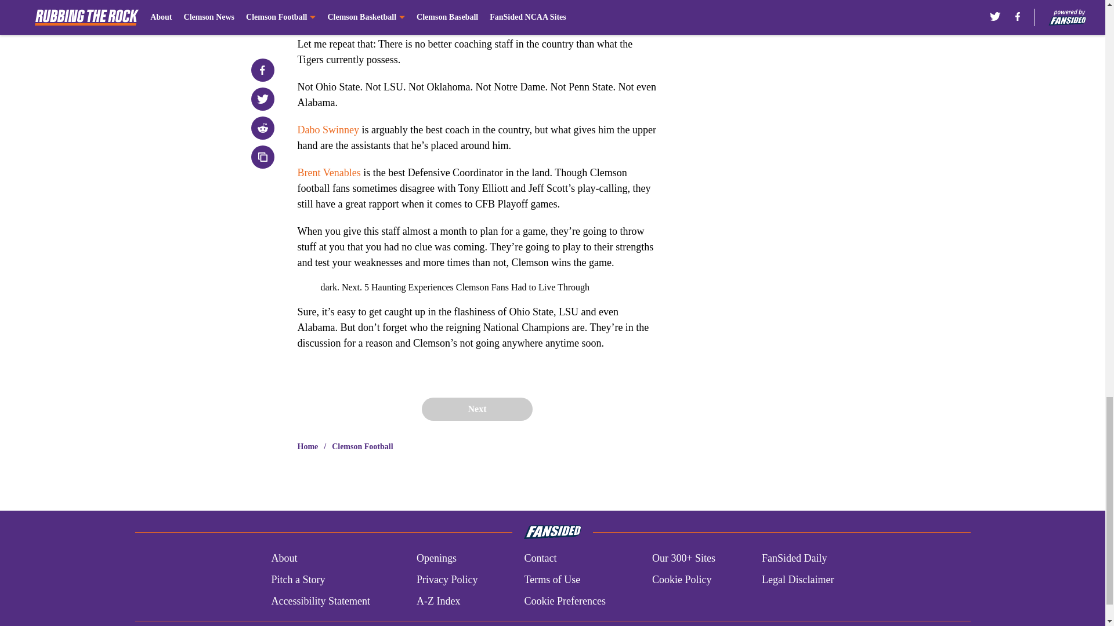  What do you see at coordinates (795, 559) in the screenshot?
I see `FanSided Daily` at bounding box center [795, 559].